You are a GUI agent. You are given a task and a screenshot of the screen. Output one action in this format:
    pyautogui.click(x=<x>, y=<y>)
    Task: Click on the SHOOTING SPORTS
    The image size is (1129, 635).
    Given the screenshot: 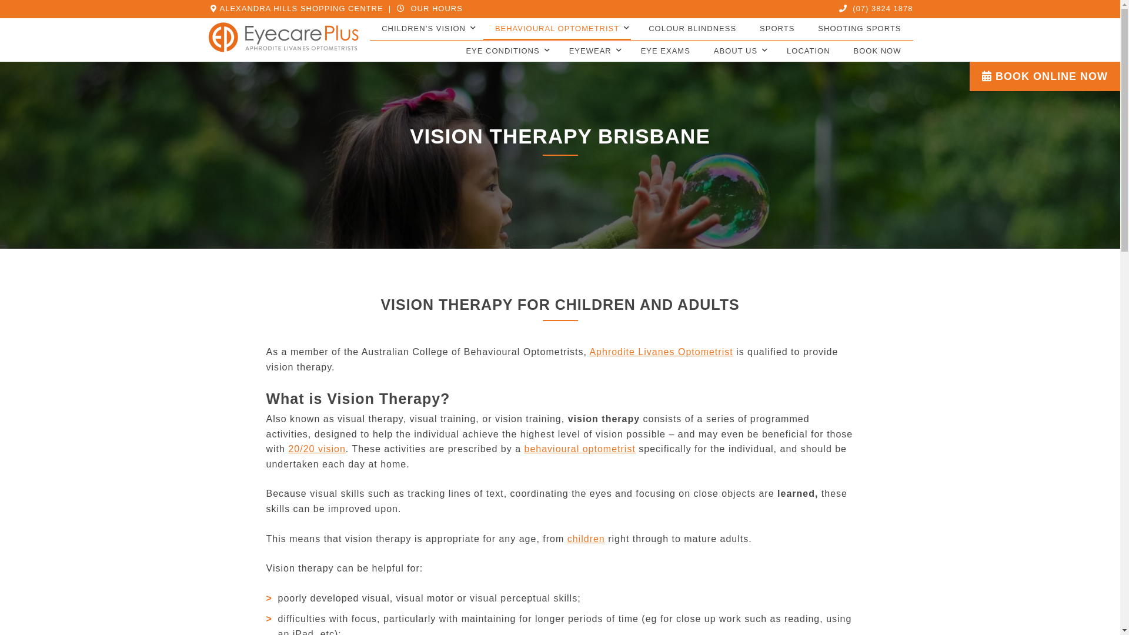 What is the action you would take?
    pyautogui.click(x=860, y=29)
    